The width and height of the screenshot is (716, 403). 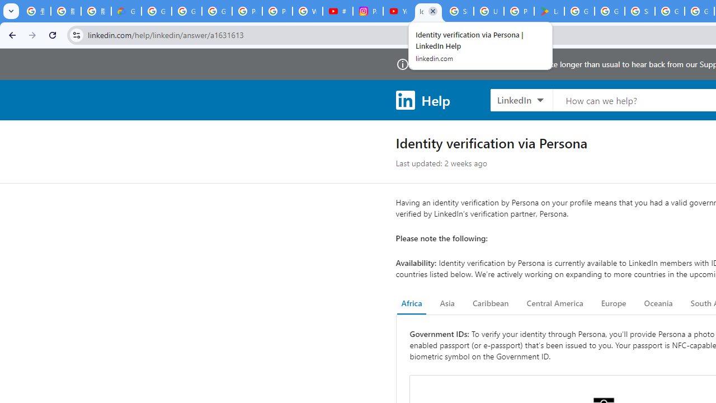 I want to click on Reload, so click(x=53, y=35).